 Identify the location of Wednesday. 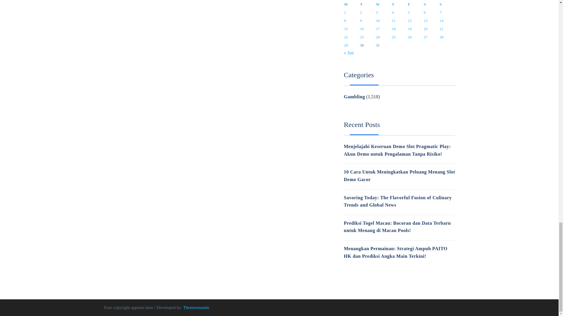
(383, 4).